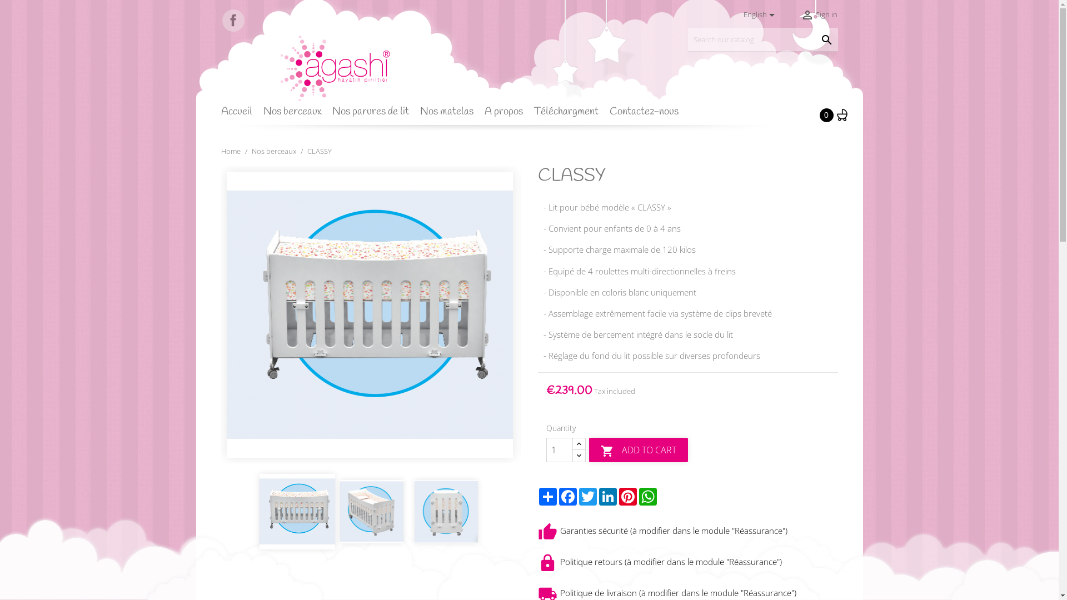 The height and width of the screenshot is (600, 1067). Describe the element at coordinates (548, 497) in the screenshot. I see `Partager` at that location.